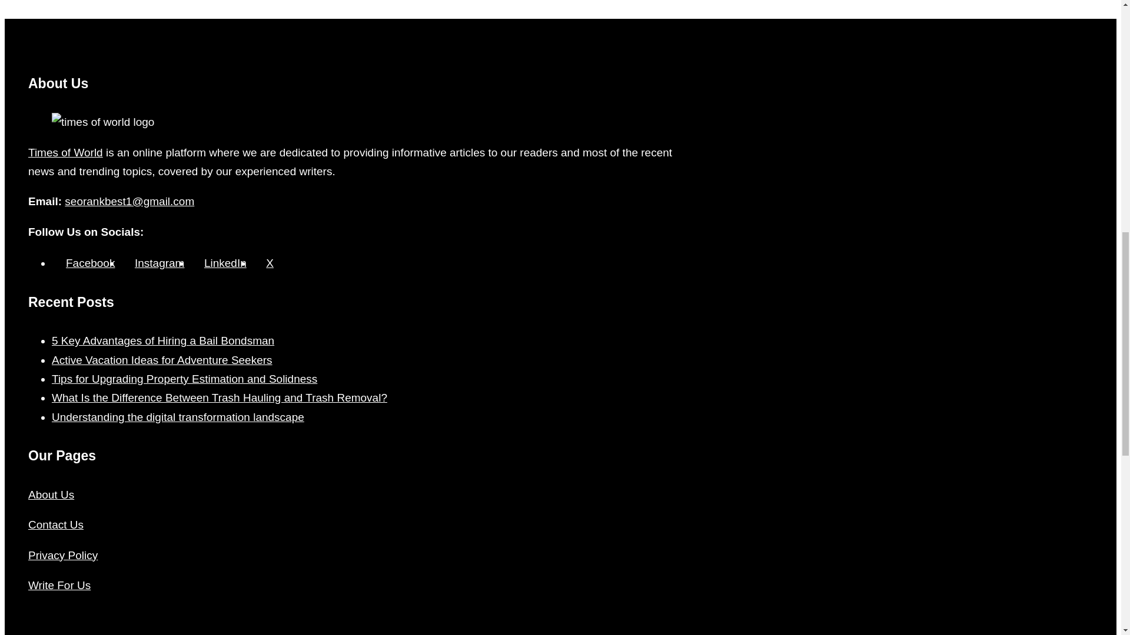 Image resolution: width=1130 pixels, height=635 pixels. What do you see at coordinates (56, 524) in the screenshot?
I see `Contact Us` at bounding box center [56, 524].